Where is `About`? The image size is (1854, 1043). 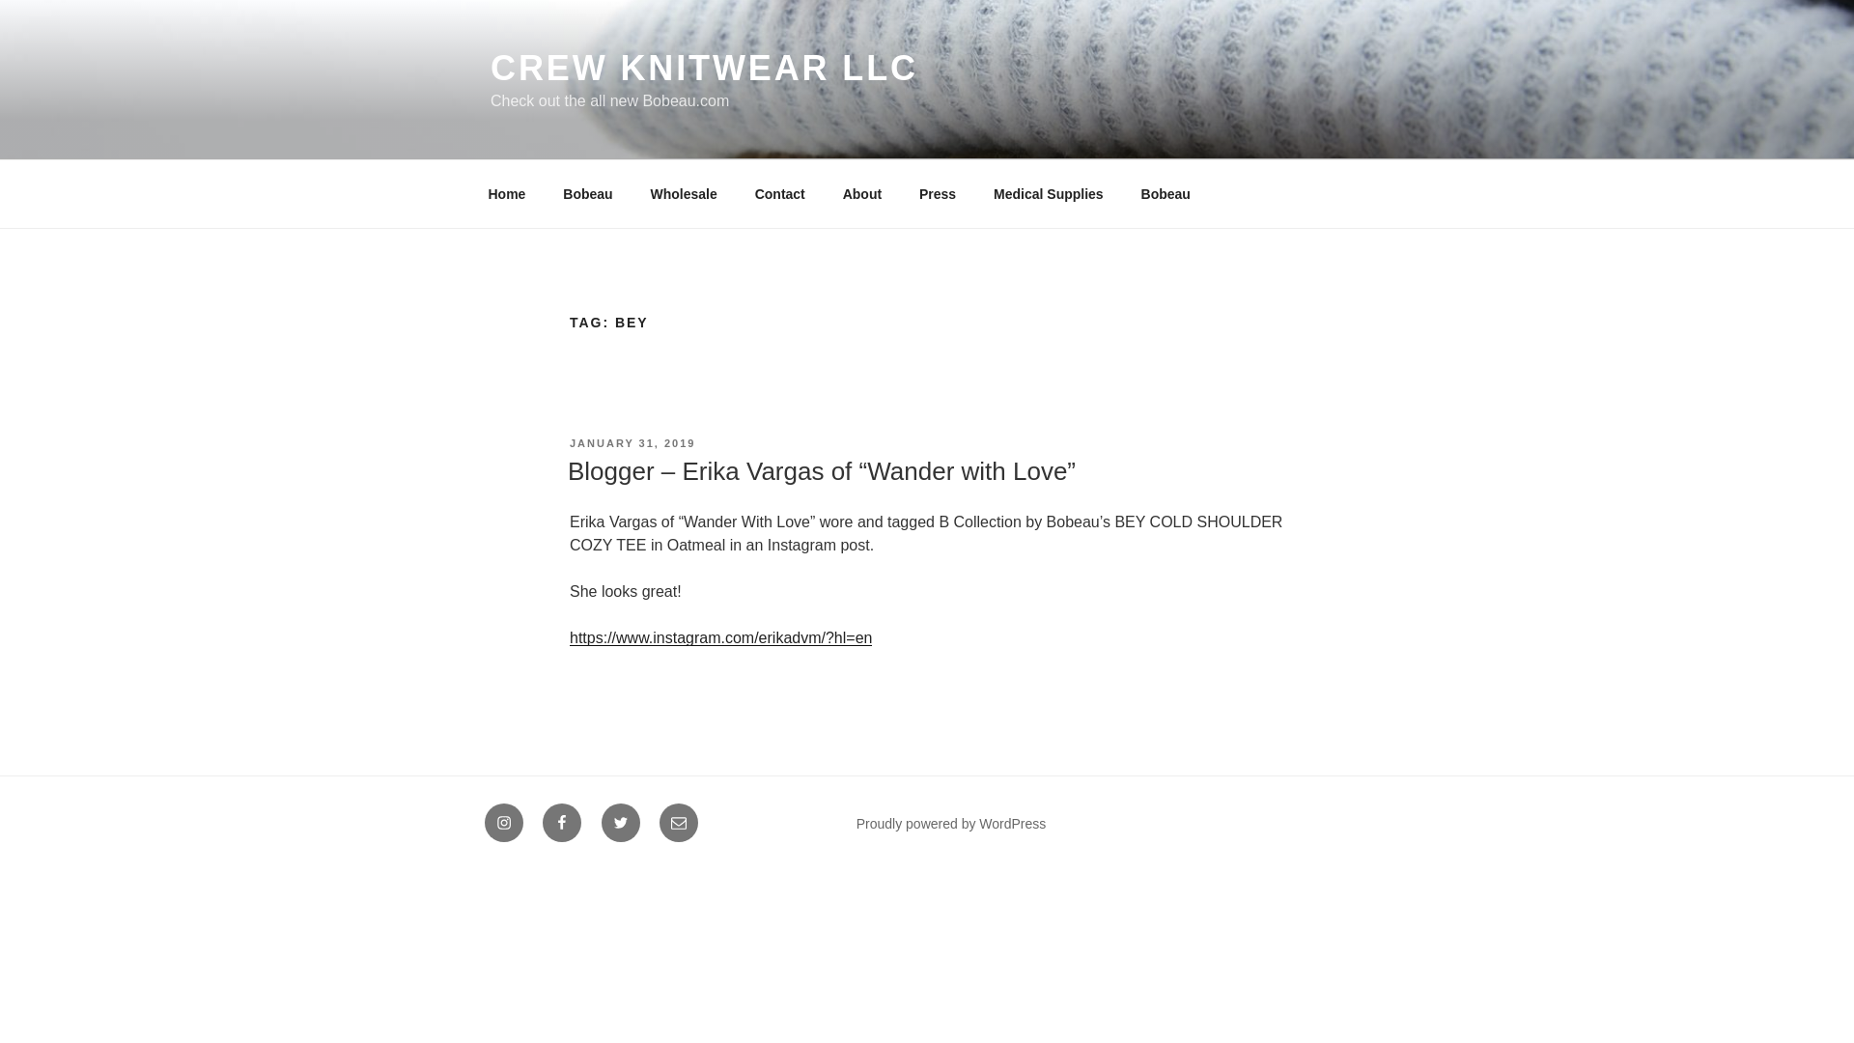
About is located at coordinates (861, 193).